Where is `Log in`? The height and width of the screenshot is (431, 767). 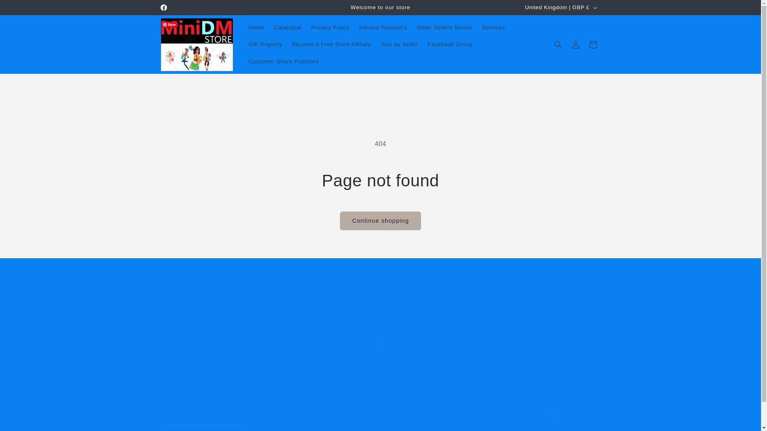
Log in is located at coordinates (575, 44).